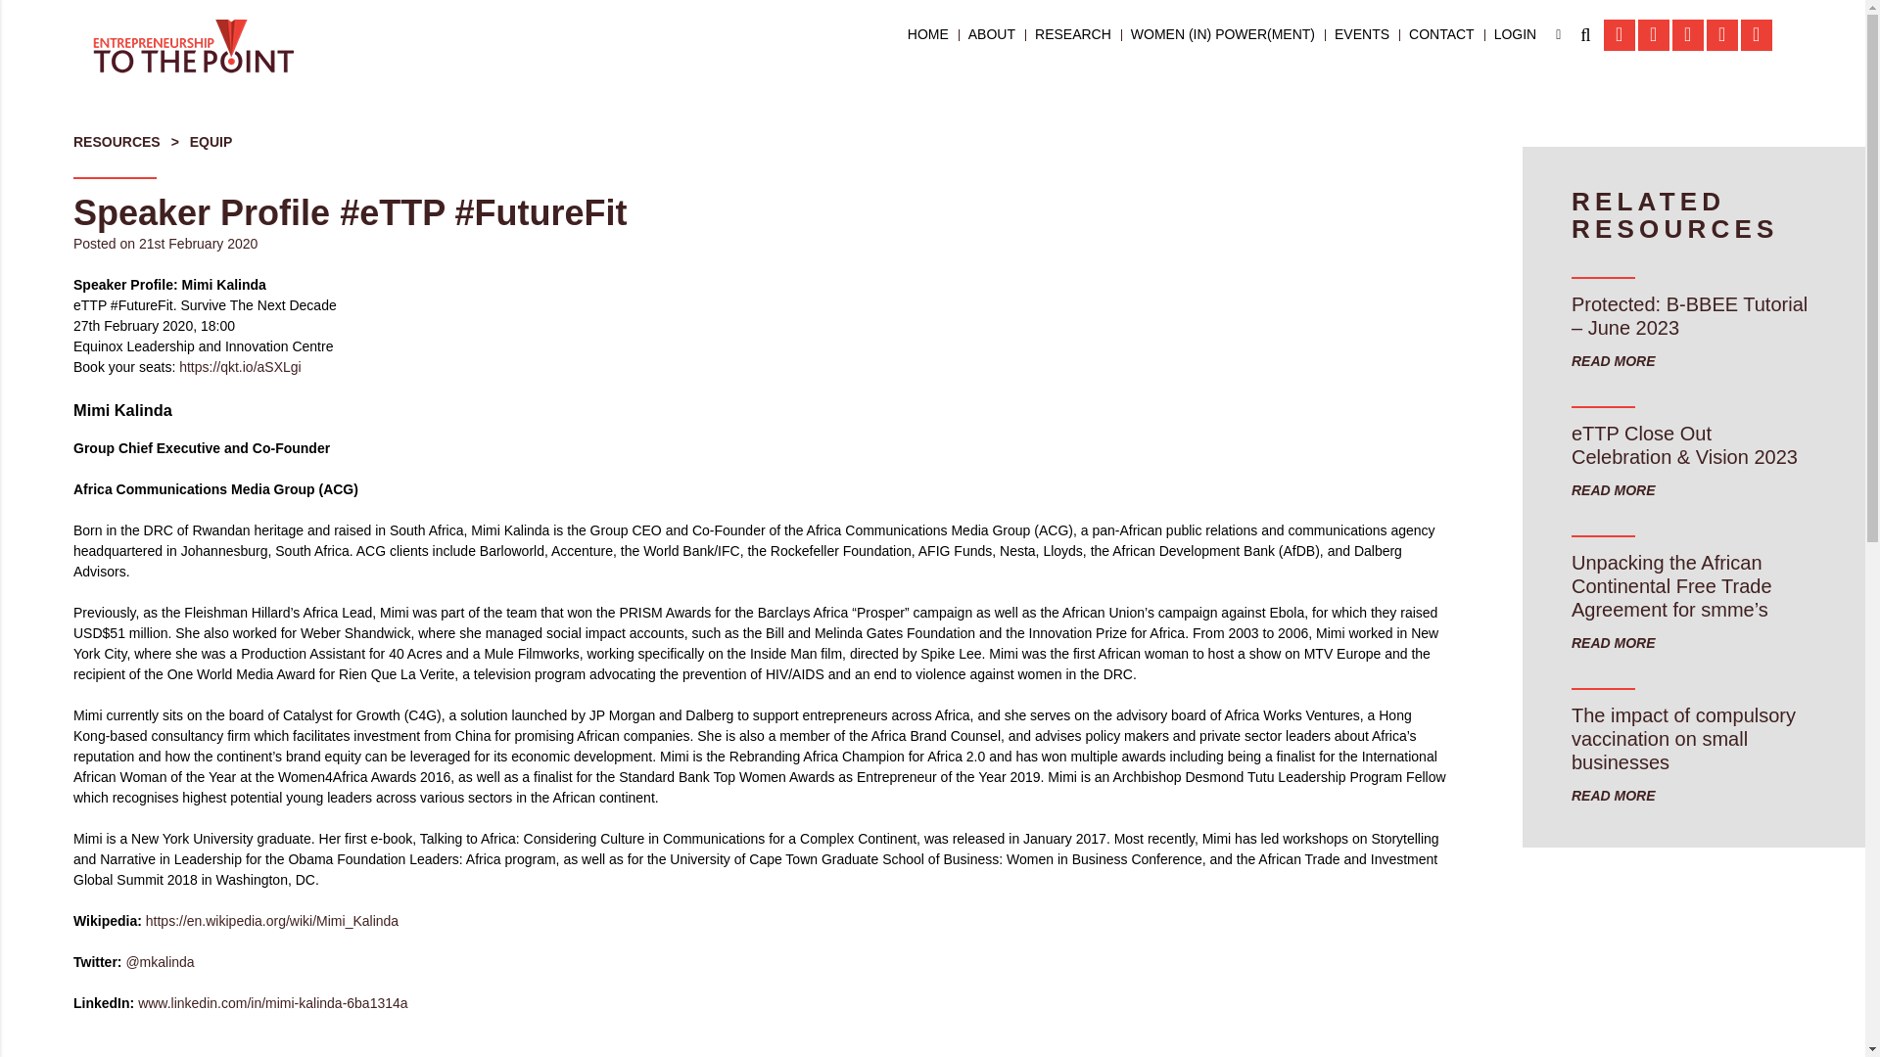  What do you see at coordinates (198, 243) in the screenshot?
I see `21st February 2020` at bounding box center [198, 243].